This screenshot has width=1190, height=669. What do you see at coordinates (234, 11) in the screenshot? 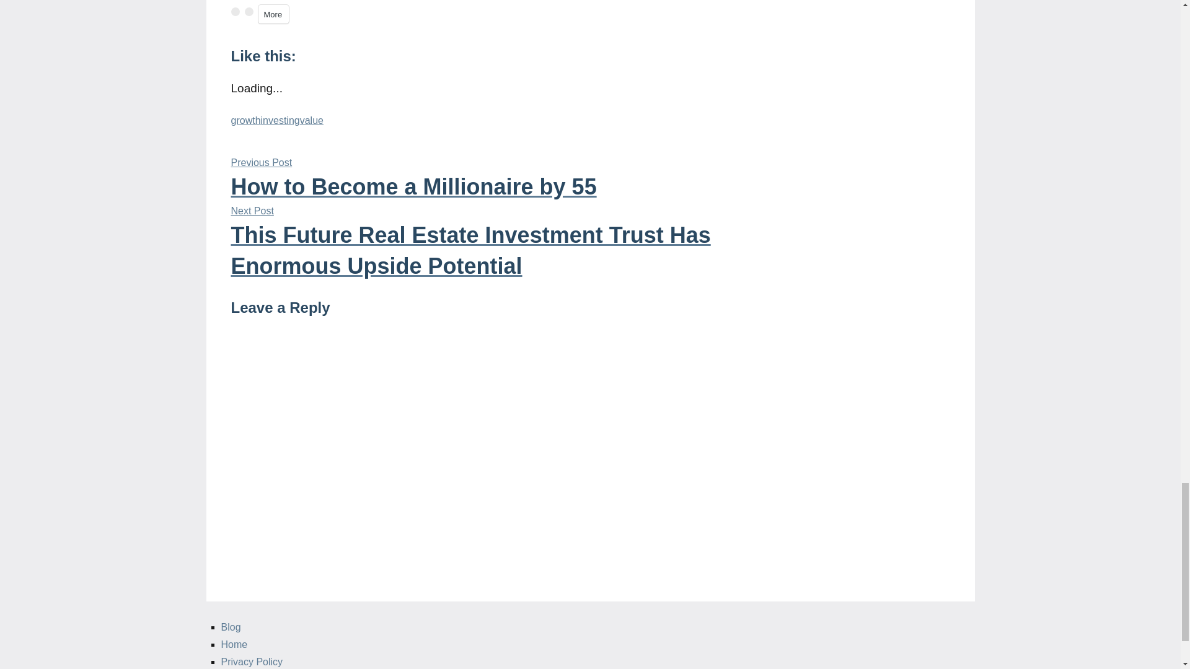
I see `Click to share on Facebook` at bounding box center [234, 11].